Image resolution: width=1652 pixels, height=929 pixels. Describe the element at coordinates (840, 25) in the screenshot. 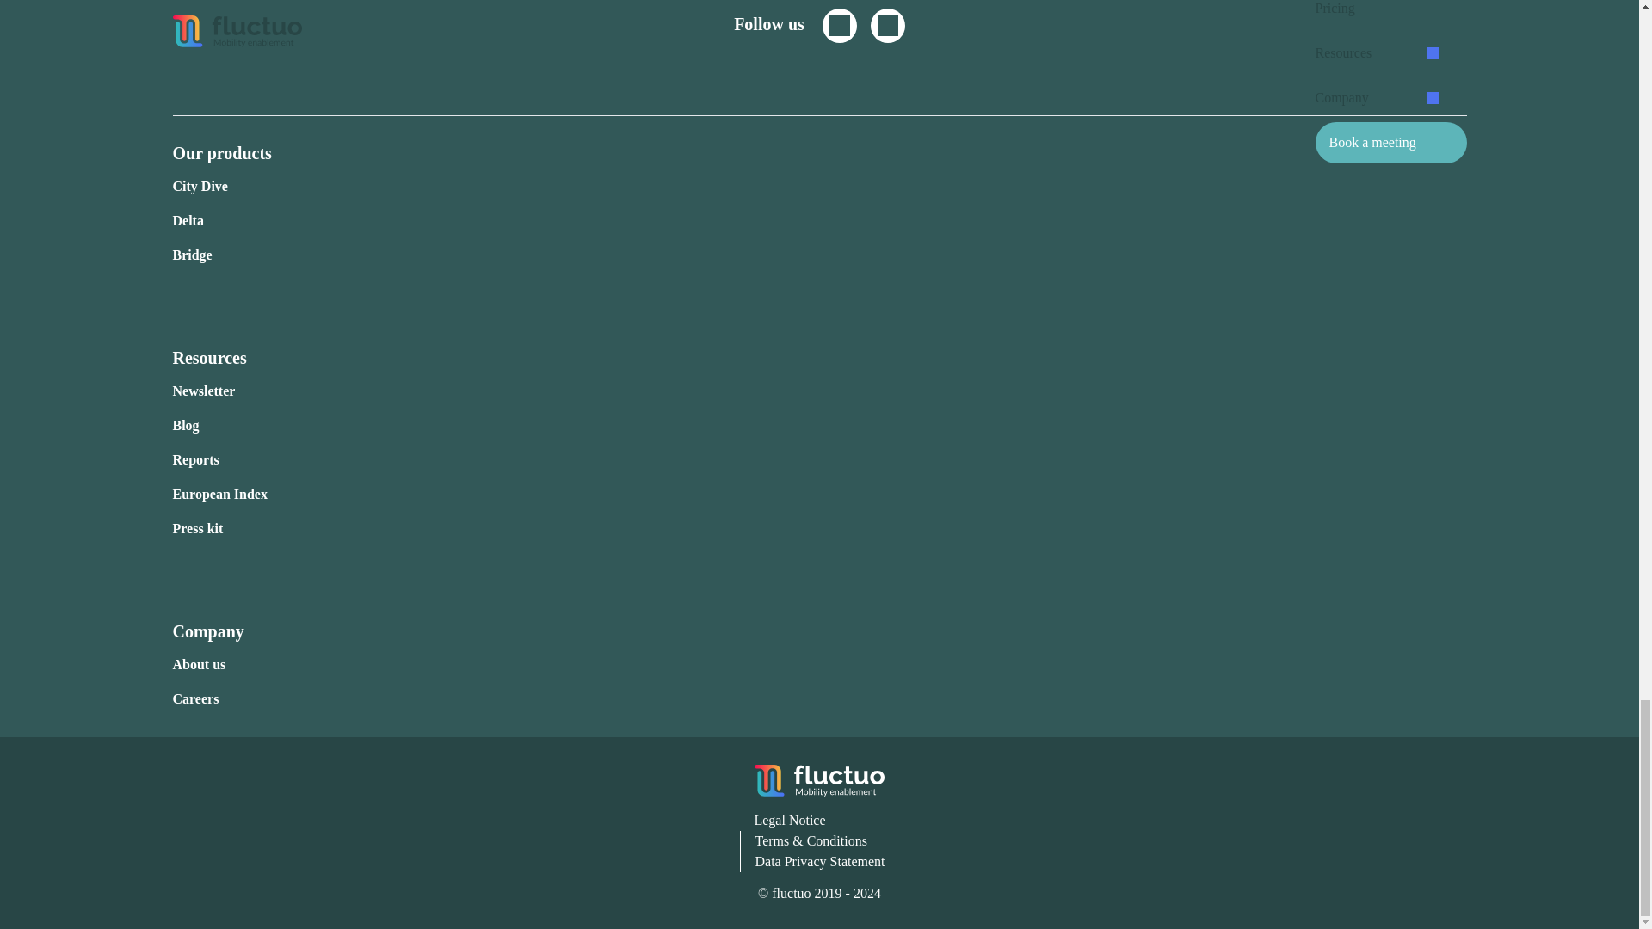

I see `Twitter` at that location.